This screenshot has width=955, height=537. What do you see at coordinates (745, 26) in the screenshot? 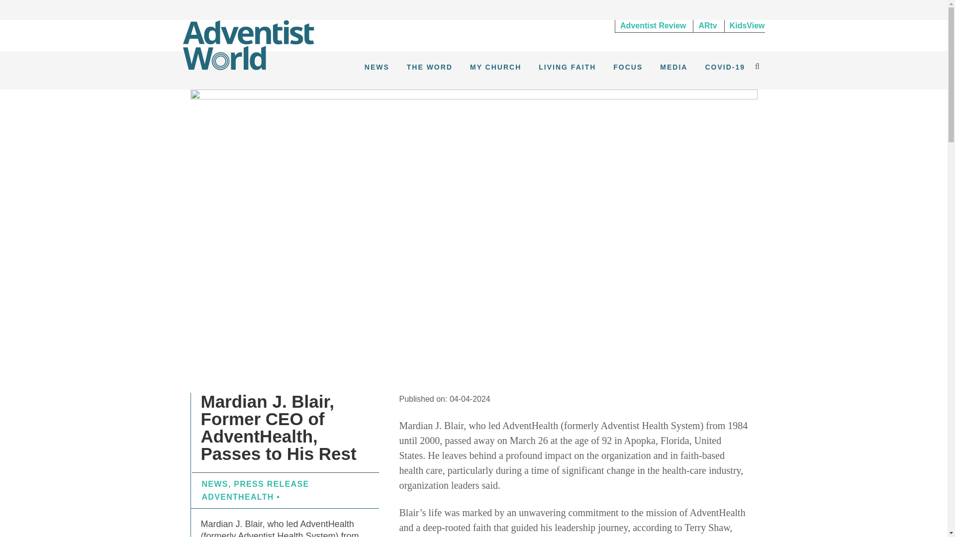
I see `KidsView` at bounding box center [745, 26].